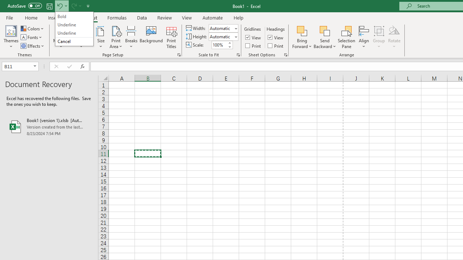  What do you see at coordinates (151, 37) in the screenshot?
I see `Background...` at bounding box center [151, 37].